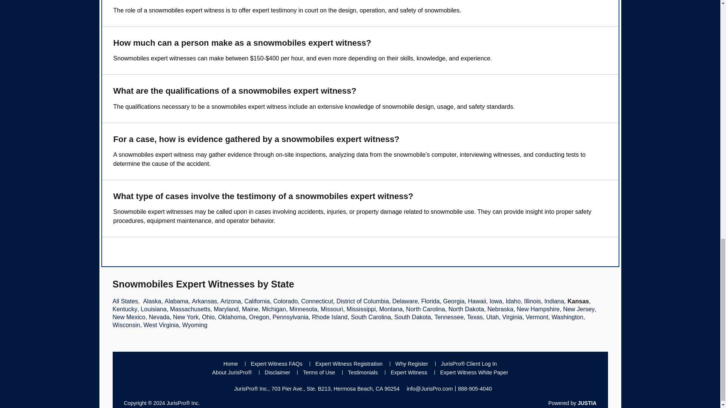 The height and width of the screenshot is (408, 726). Describe the element at coordinates (204, 301) in the screenshot. I see `Arkansas` at that location.